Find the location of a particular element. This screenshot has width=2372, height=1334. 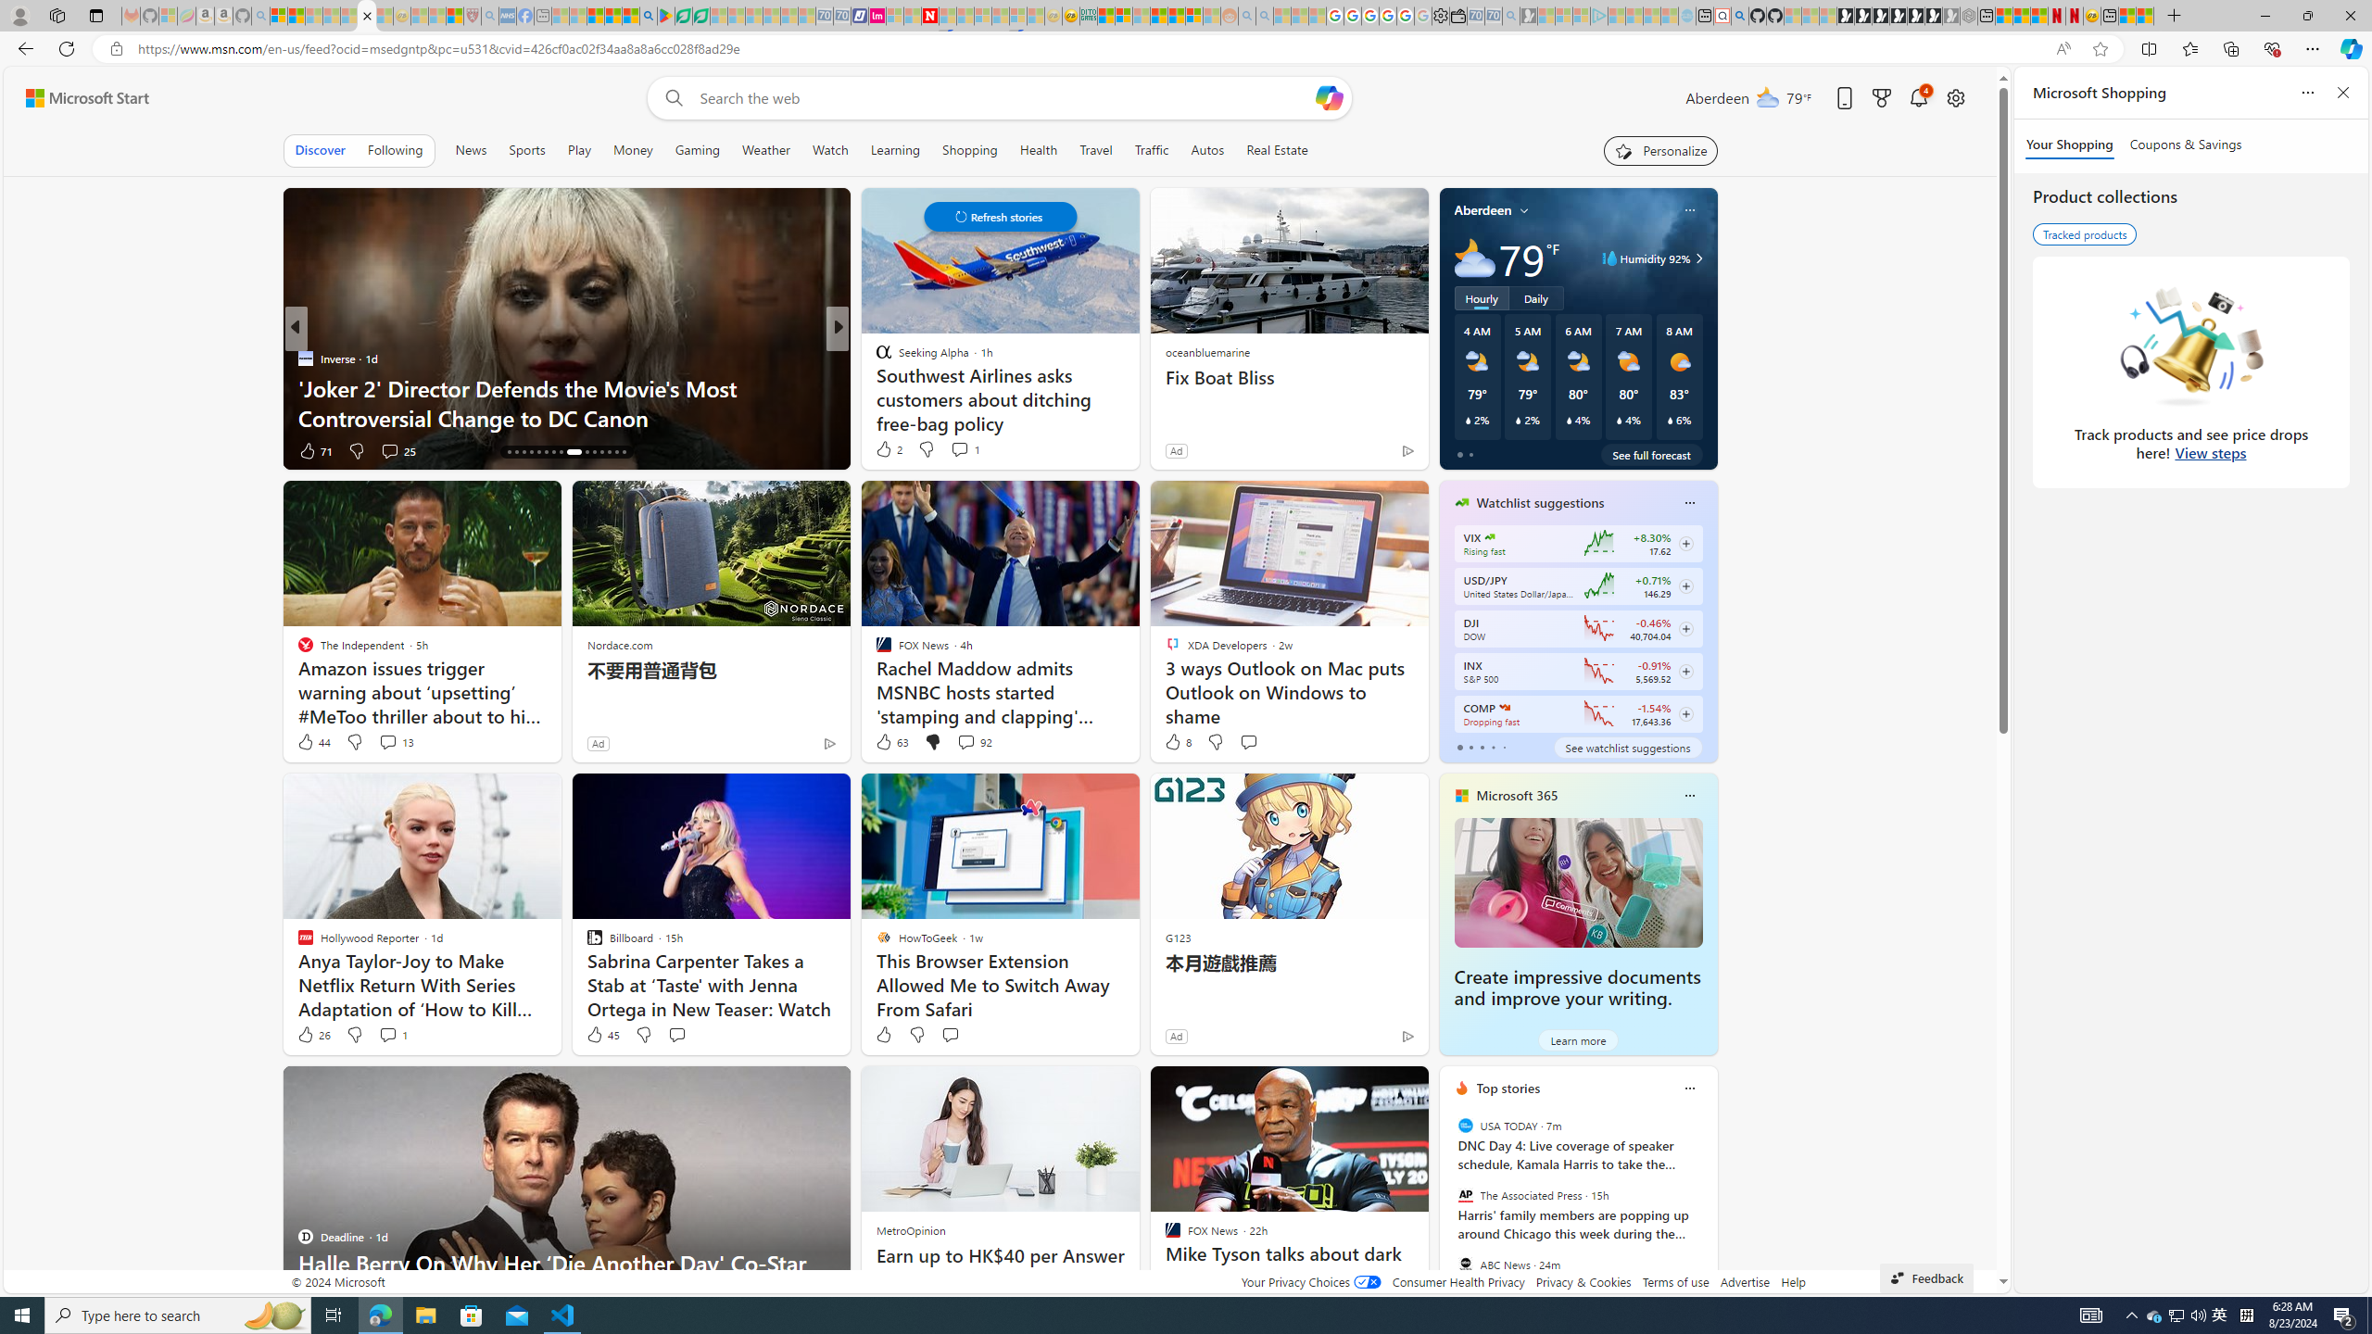

SB Nation is located at coordinates (876, 358).